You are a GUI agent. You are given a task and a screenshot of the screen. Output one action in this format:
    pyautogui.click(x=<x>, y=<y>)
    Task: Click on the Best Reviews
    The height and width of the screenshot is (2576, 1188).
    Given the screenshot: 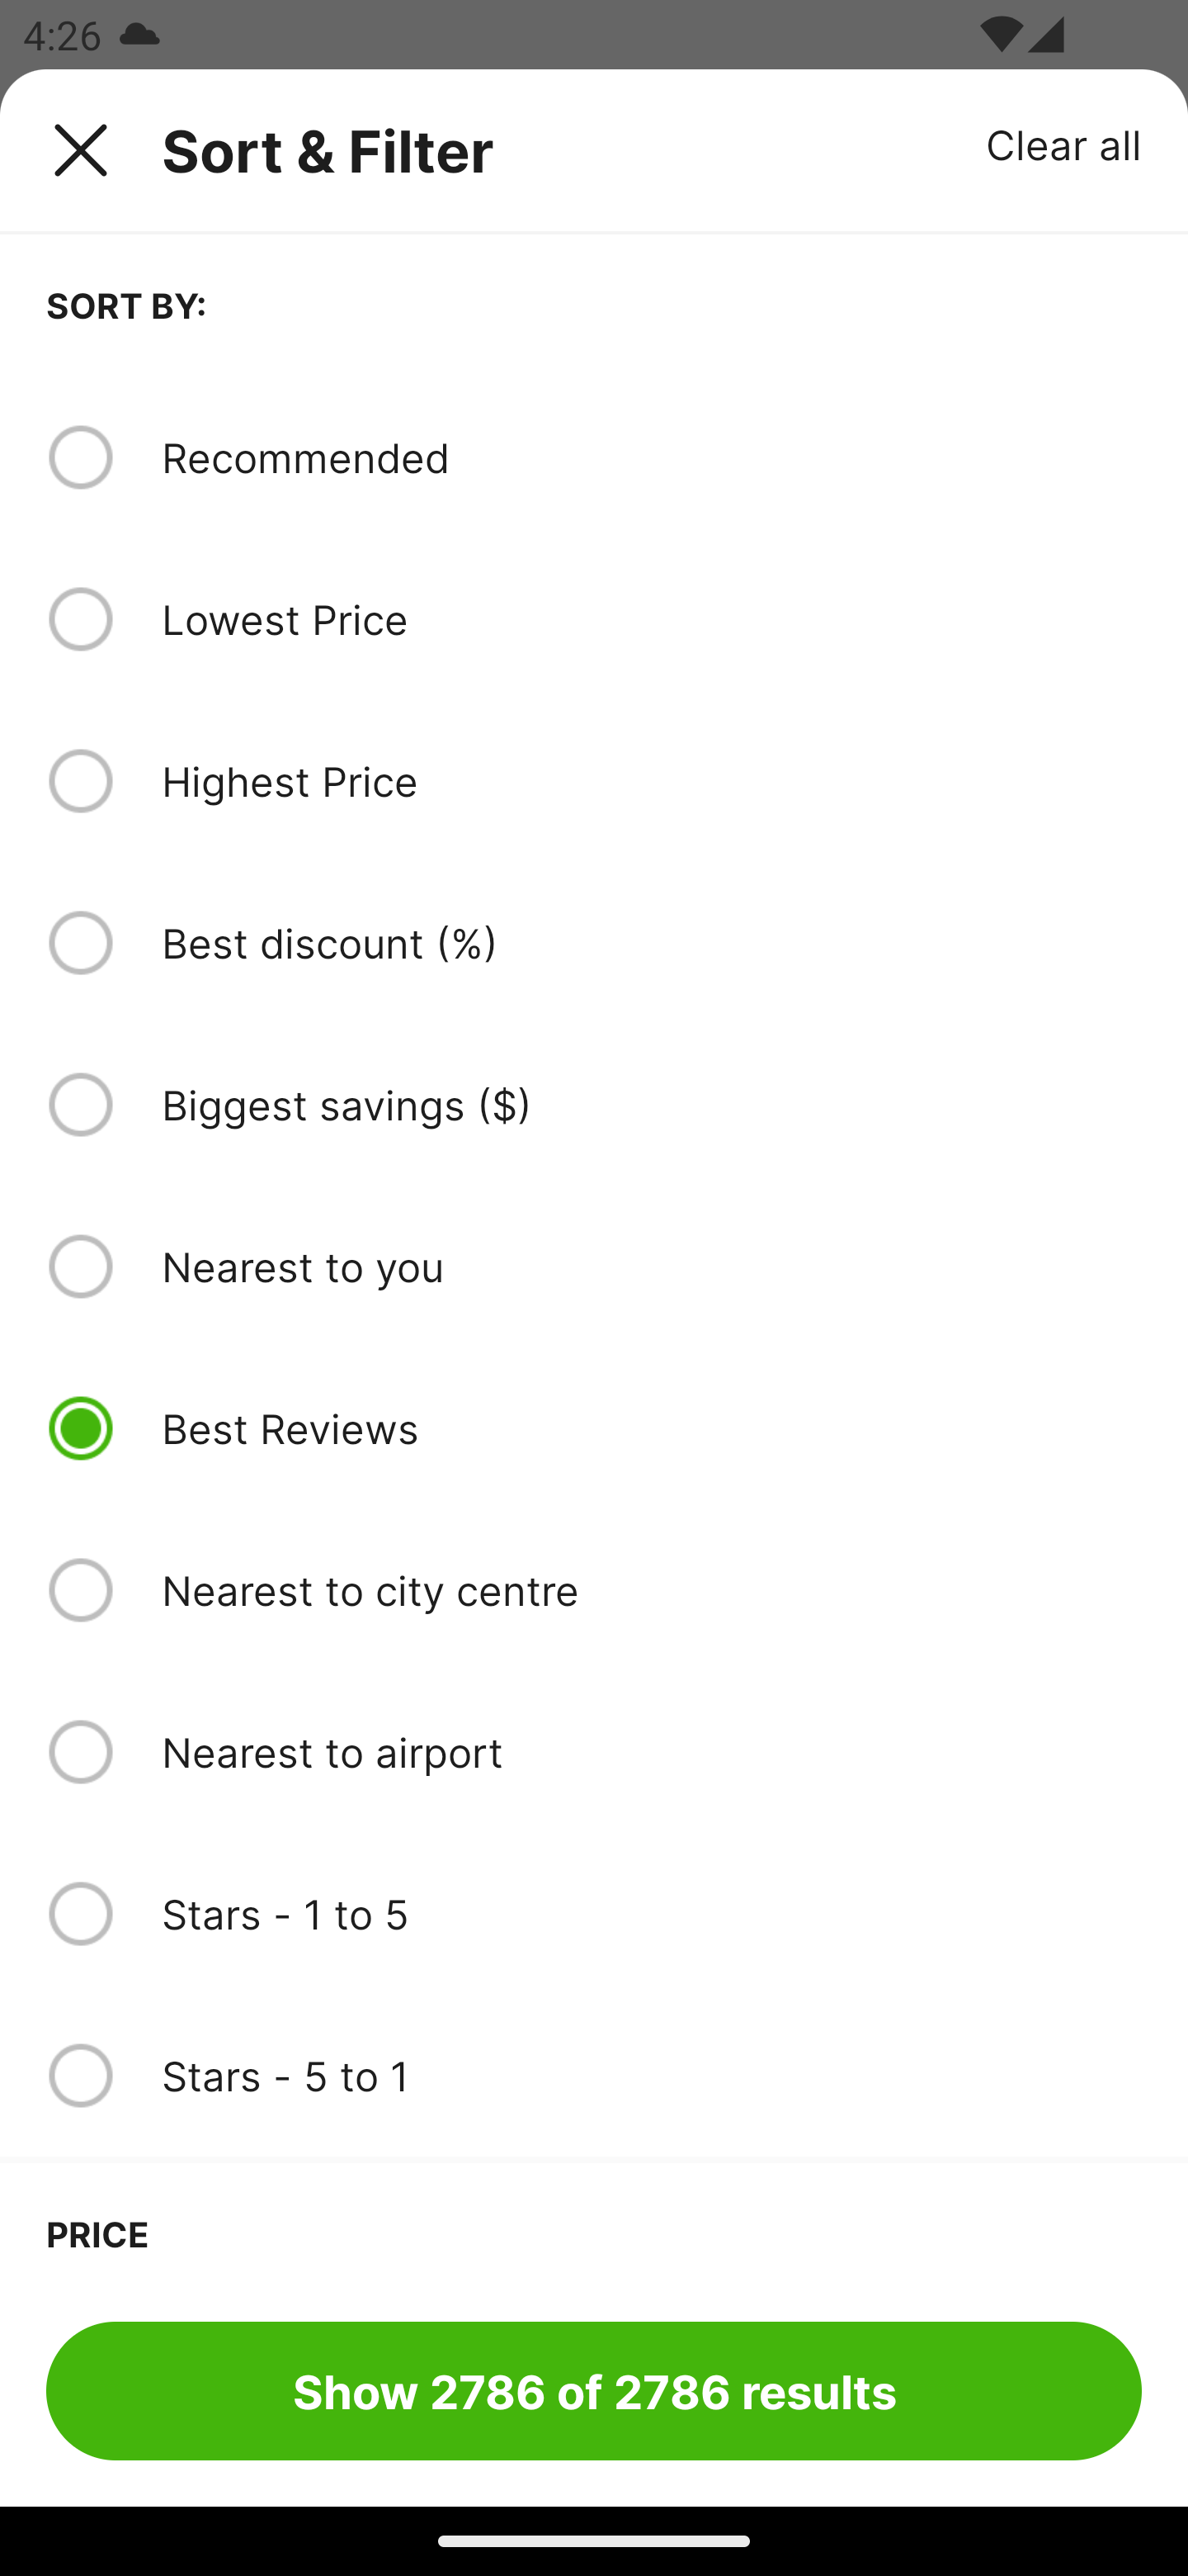 What is the action you would take?
    pyautogui.click(x=651, y=1428)
    